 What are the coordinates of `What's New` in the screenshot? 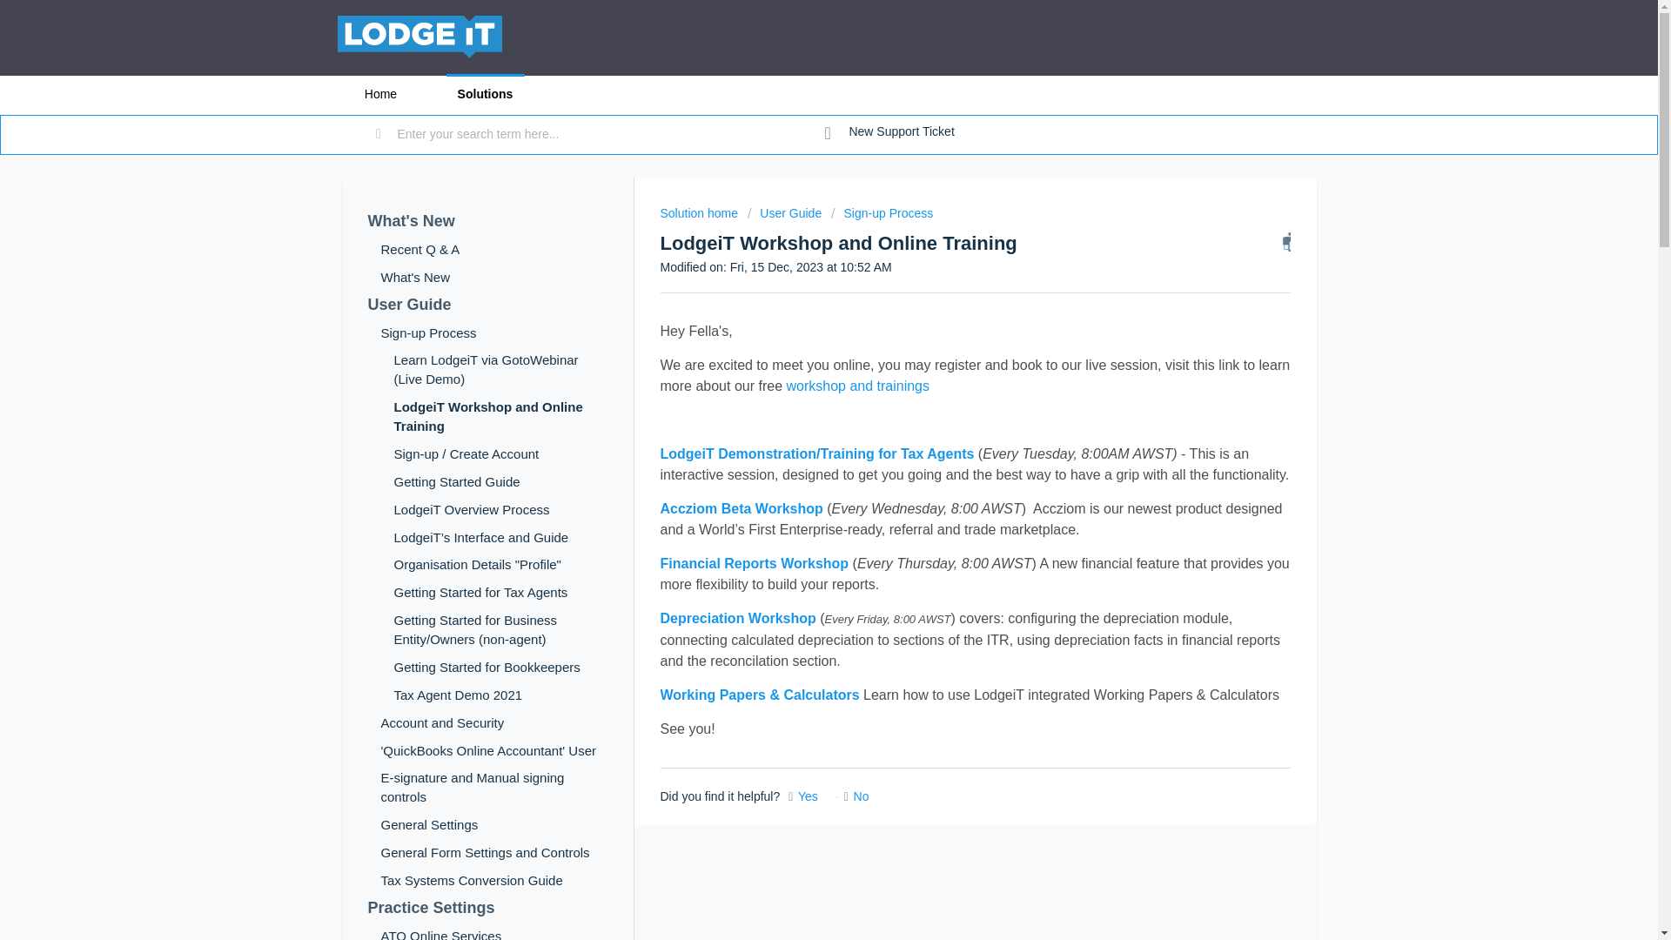 It's located at (487, 221).